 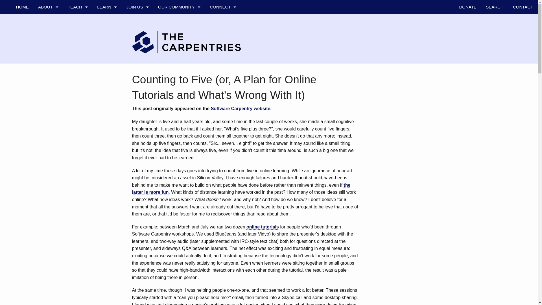 What do you see at coordinates (77, 49) in the screenshot?
I see `SOFTWARE CARPENTRY LESSONS` at bounding box center [77, 49].